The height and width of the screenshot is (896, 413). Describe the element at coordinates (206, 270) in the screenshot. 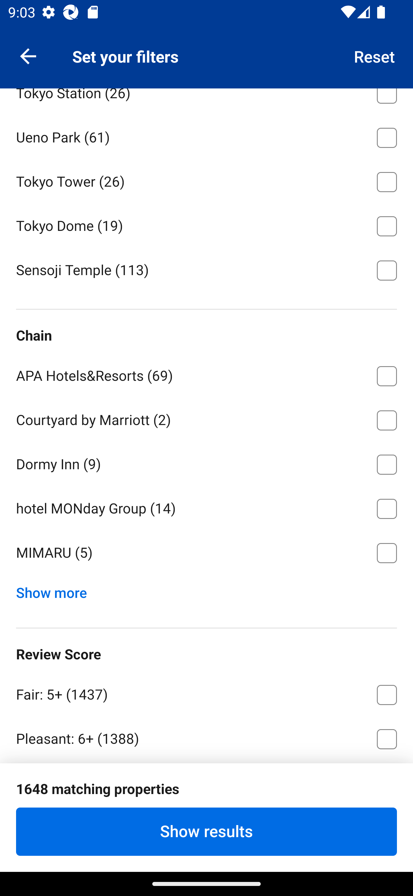

I see `Sensoji Temple ⁦(113)` at that location.